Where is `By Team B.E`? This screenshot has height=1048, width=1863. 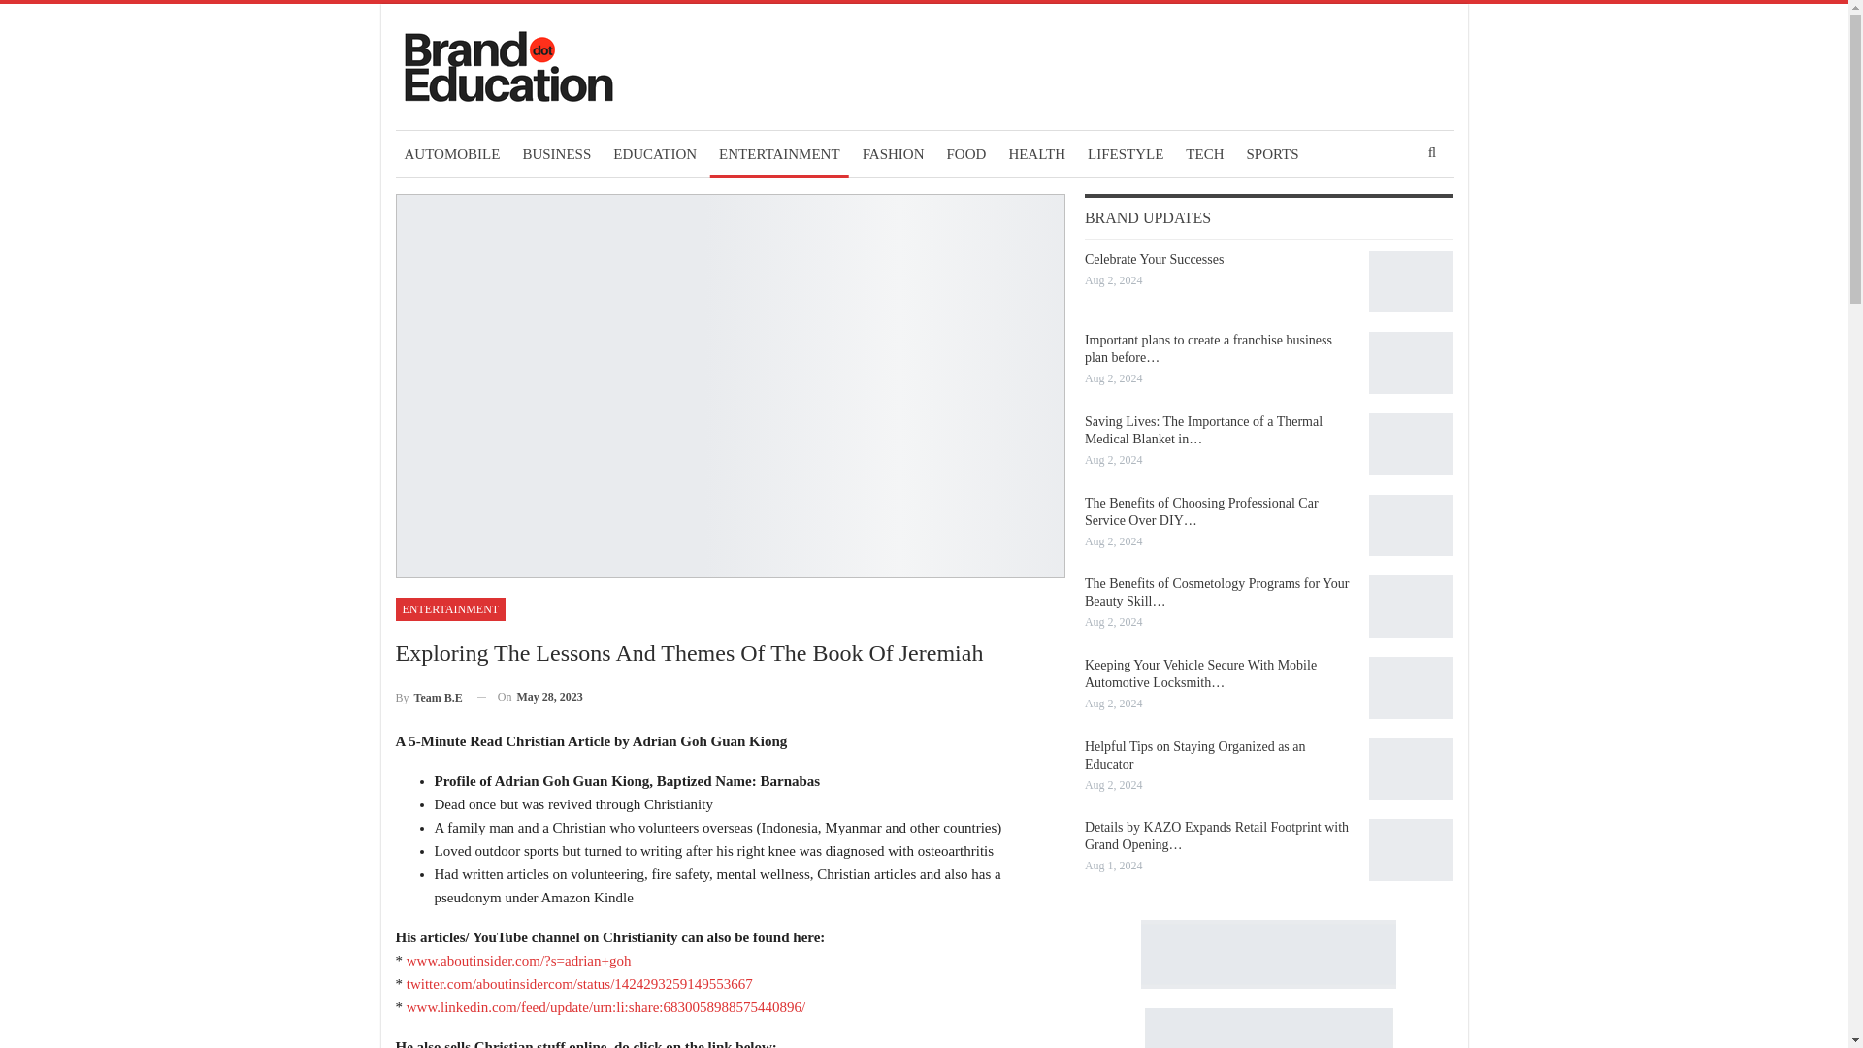
By Team B.E is located at coordinates (429, 697).